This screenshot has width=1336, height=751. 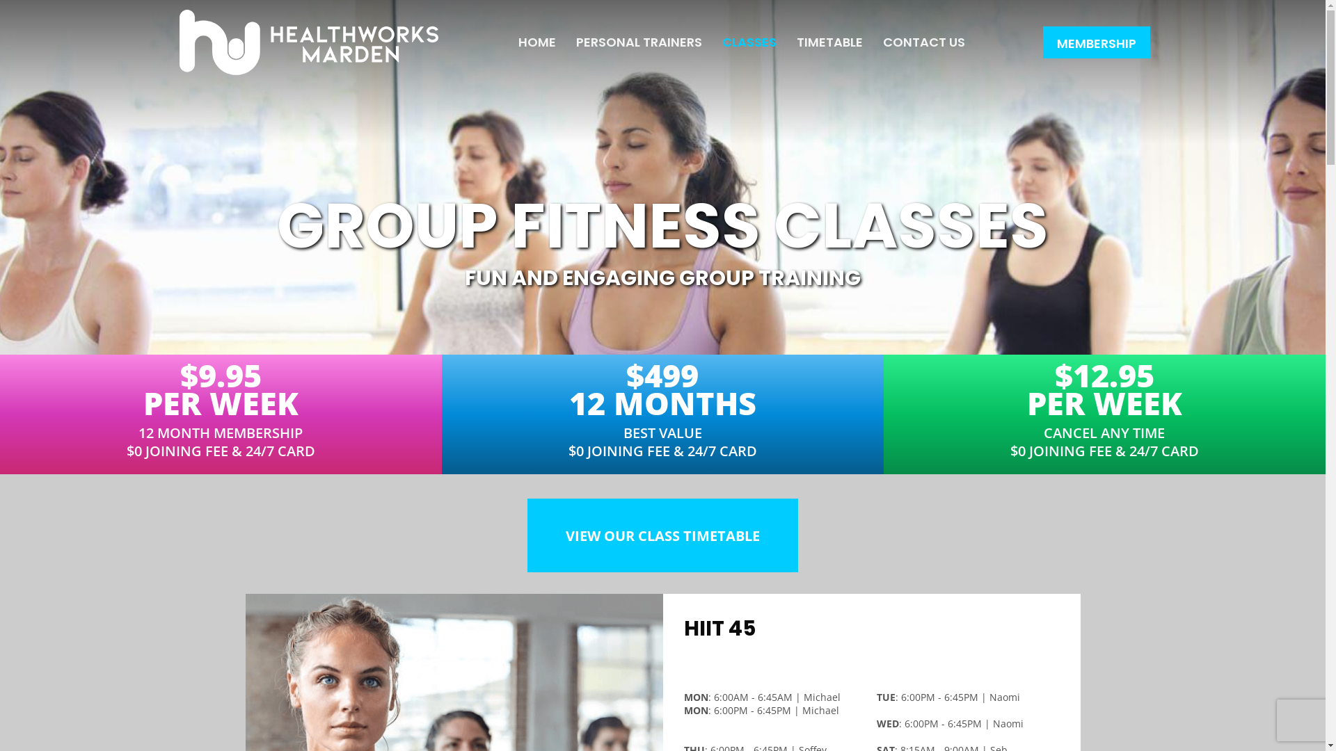 I want to click on $499
12 MONTHS, so click(x=662, y=389).